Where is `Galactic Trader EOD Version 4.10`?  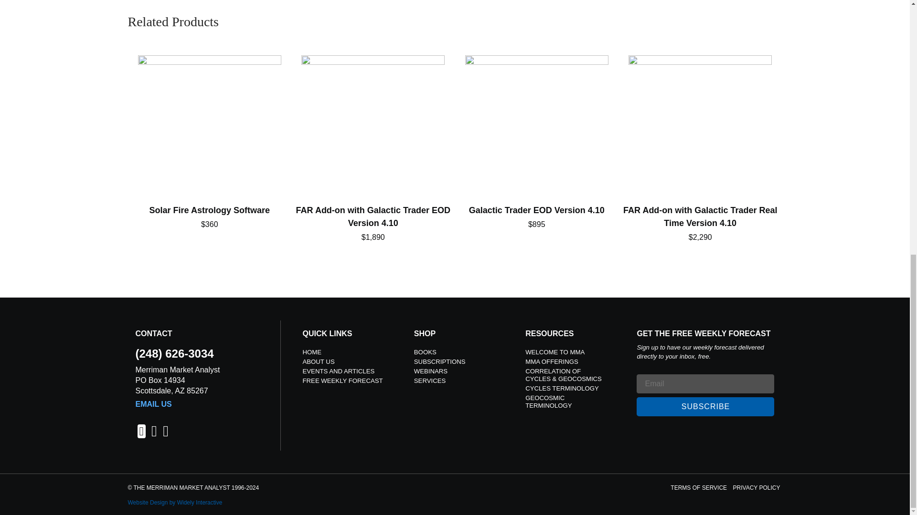 Galactic Trader EOD Version 4.10 is located at coordinates (536, 142).